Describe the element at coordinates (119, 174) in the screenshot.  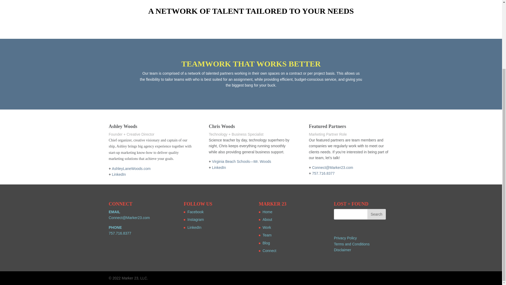
I see `LinkedIn` at that location.